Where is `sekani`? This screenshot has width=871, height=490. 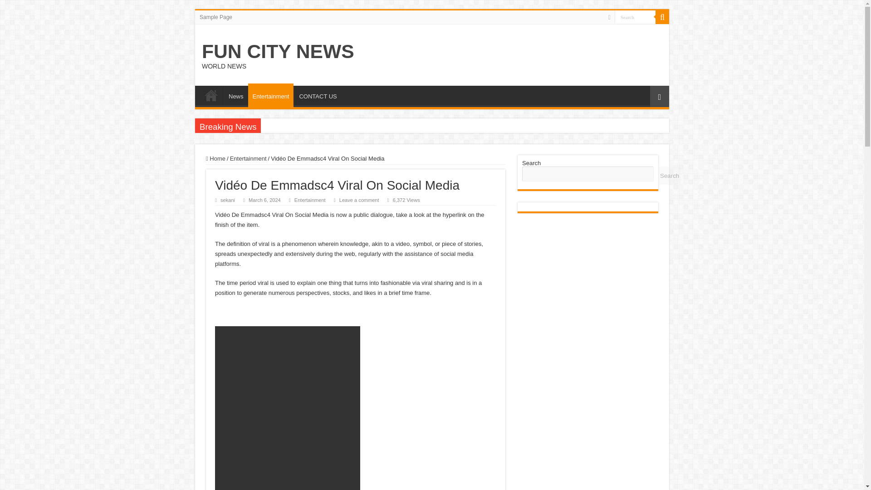 sekani is located at coordinates (228, 200).